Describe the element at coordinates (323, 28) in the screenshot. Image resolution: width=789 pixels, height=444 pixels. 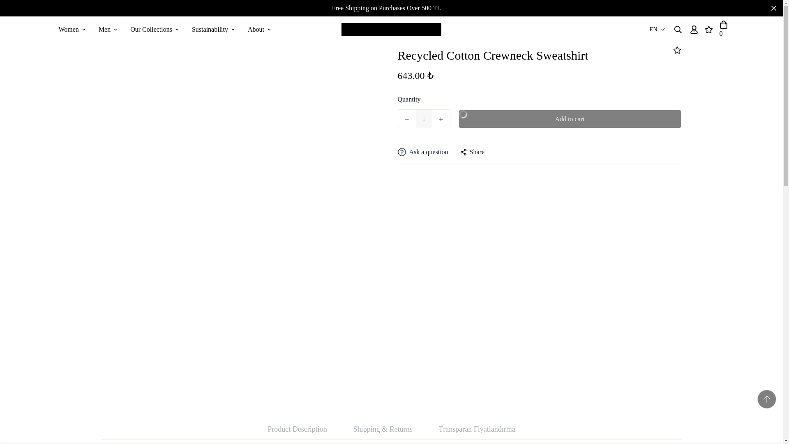
I see `Back to the home page` at that location.